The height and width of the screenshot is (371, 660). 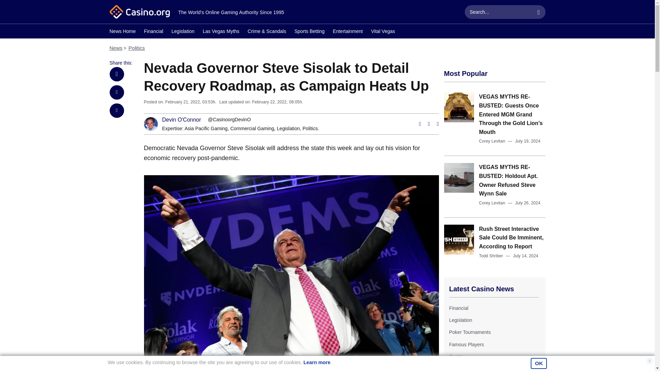 What do you see at coordinates (466, 344) in the screenshot?
I see `Famous Players` at bounding box center [466, 344].